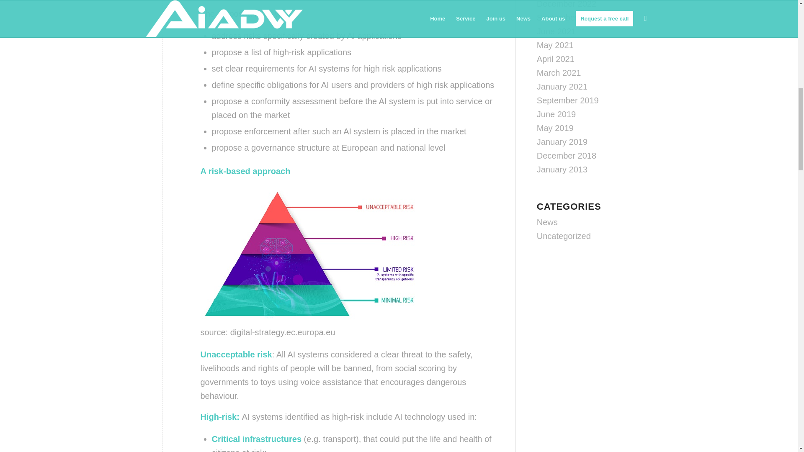 The image size is (804, 452). Describe the element at coordinates (568, 18) in the screenshot. I see `September 2021` at that location.